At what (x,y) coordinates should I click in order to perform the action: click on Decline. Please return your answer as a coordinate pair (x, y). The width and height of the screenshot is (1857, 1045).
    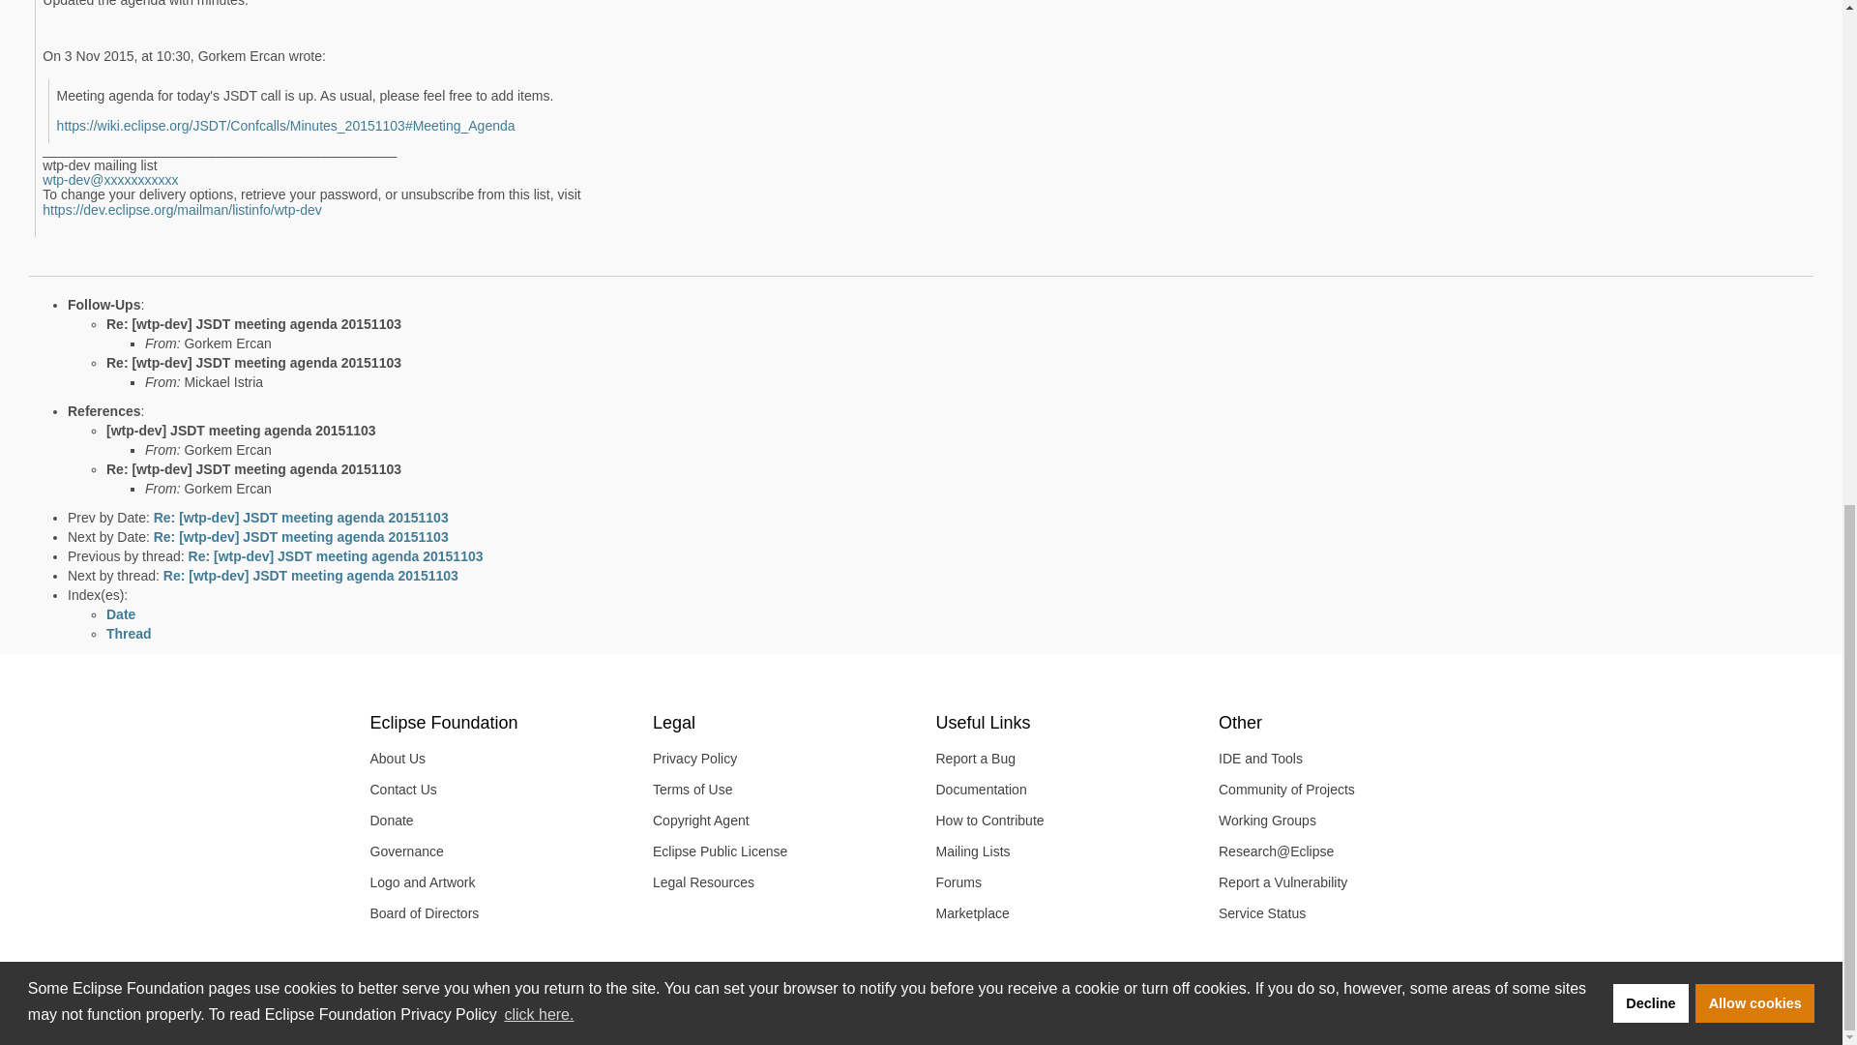
    Looking at the image, I should click on (1650, 28).